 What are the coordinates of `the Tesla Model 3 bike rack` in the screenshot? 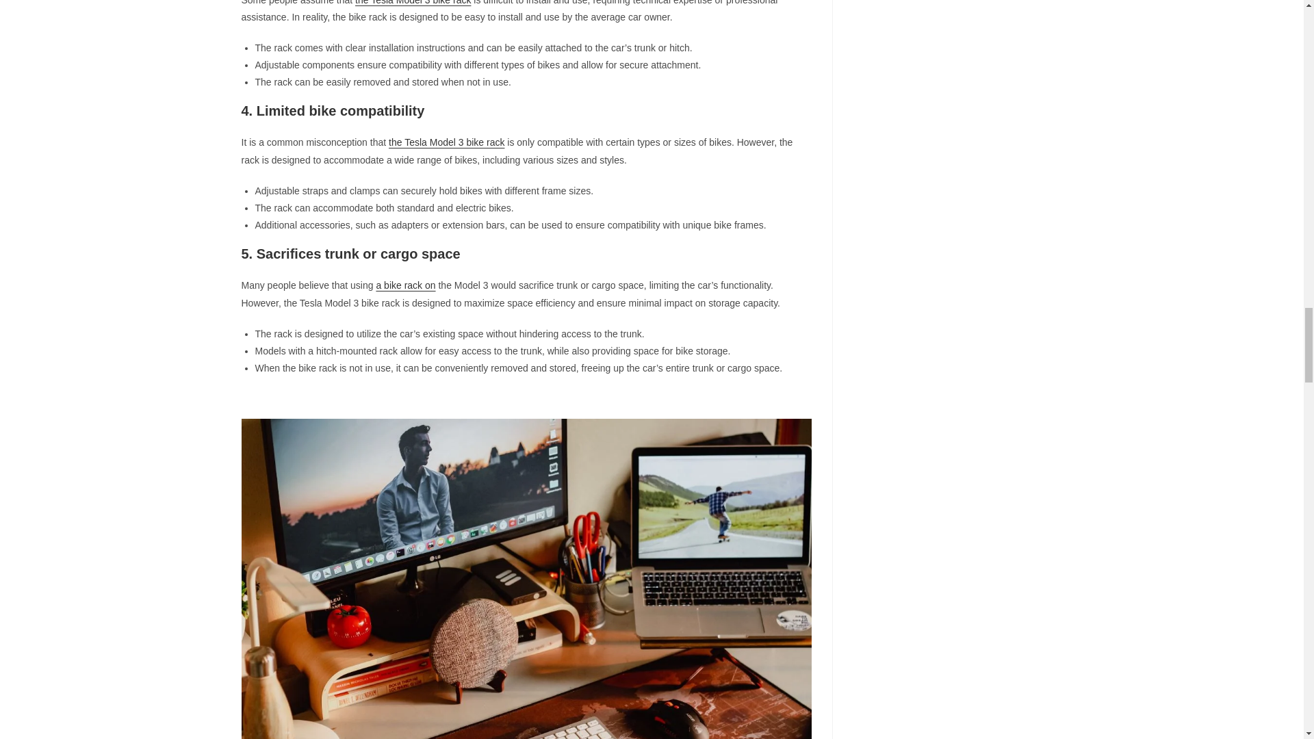 It's located at (412, 3).